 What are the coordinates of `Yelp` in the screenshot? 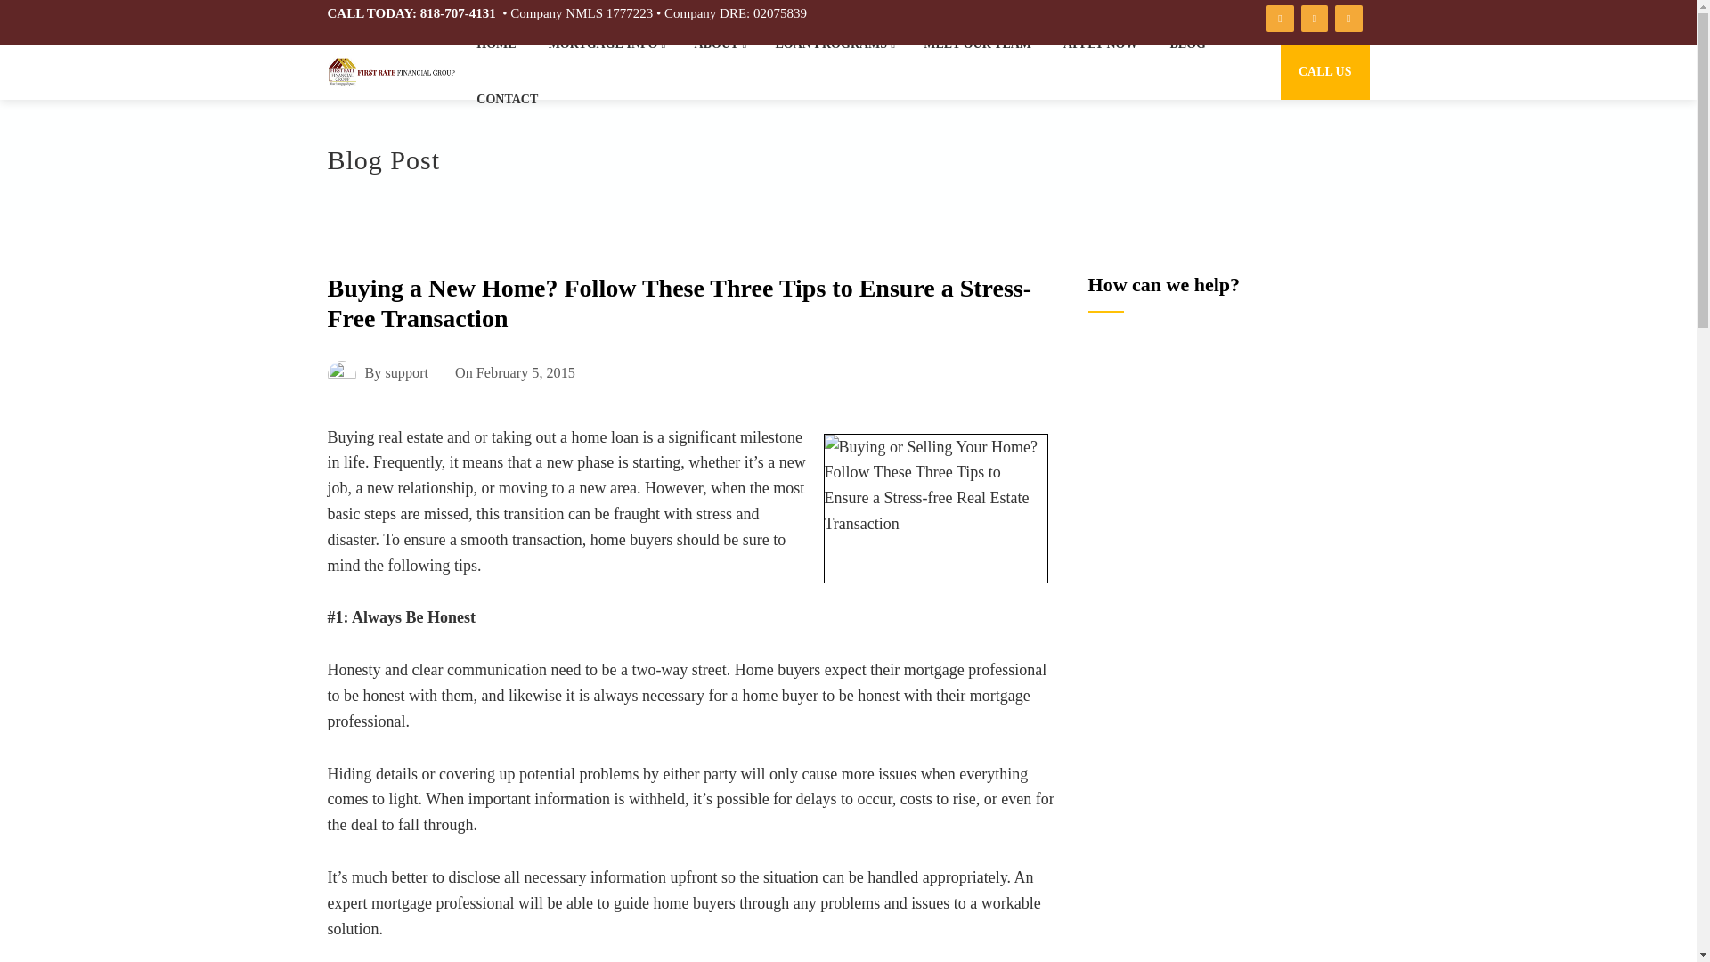 It's located at (1279, 18).